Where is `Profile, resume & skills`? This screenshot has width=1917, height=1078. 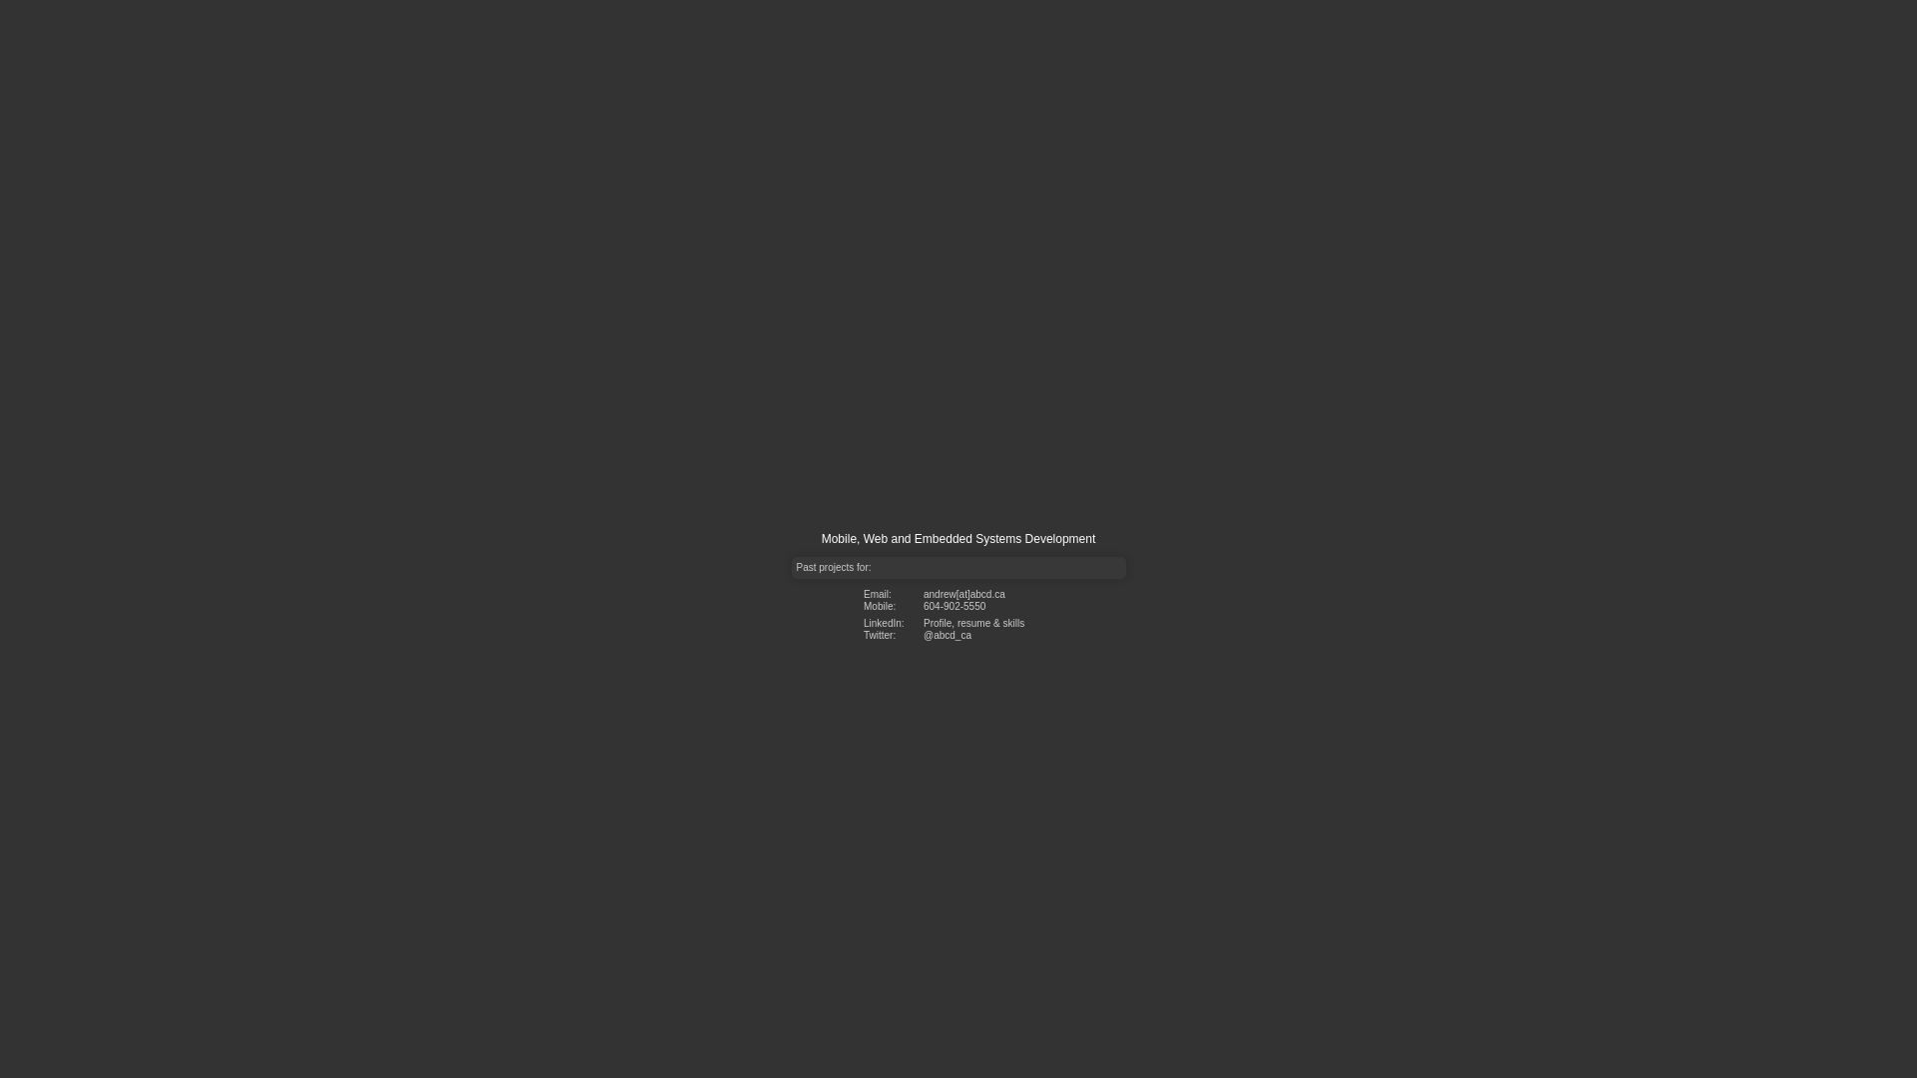
Profile, resume & skills is located at coordinates (974, 623).